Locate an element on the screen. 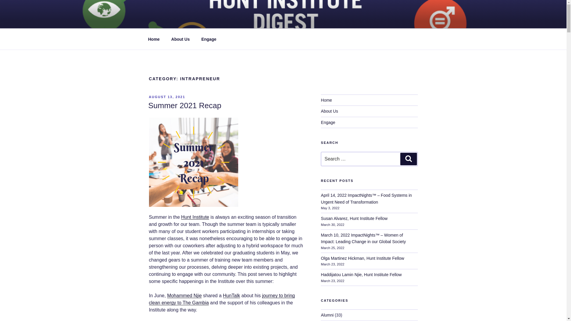  About Us is located at coordinates (180, 39).